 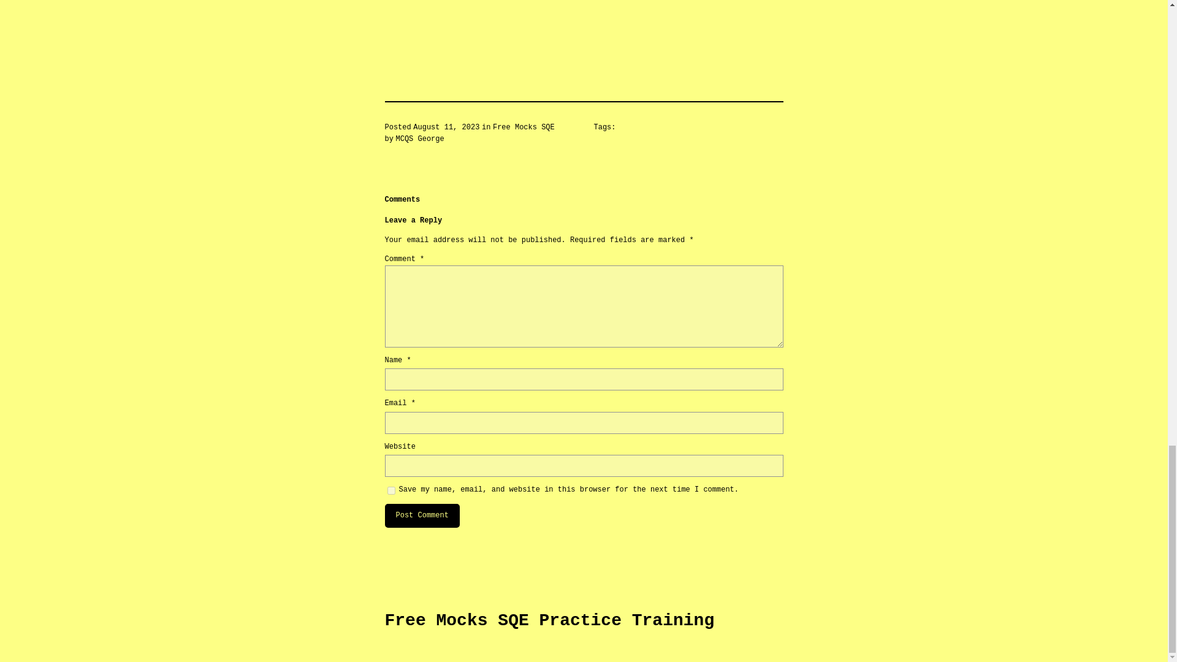 I want to click on Free Mocks SQE Practice Training, so click(x=549, y=620).